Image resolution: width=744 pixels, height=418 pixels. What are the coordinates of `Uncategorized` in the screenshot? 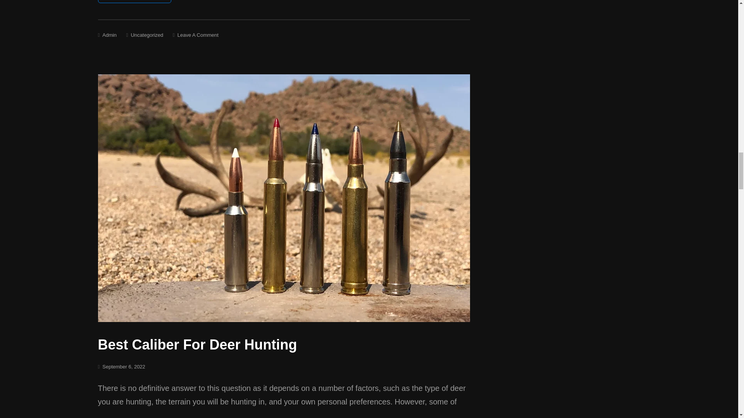 It's located at (146, 35).